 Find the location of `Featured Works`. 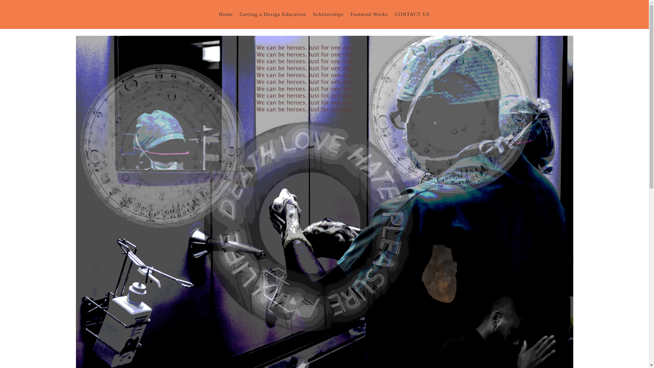

Featured Works is located at coordinates (369, 14).